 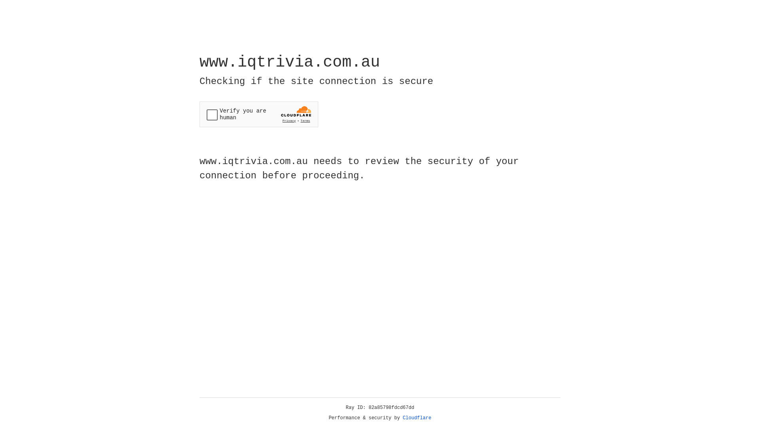 I want to click on Widget containing a Cloudflare security challenge, so click(x=259, y=114).